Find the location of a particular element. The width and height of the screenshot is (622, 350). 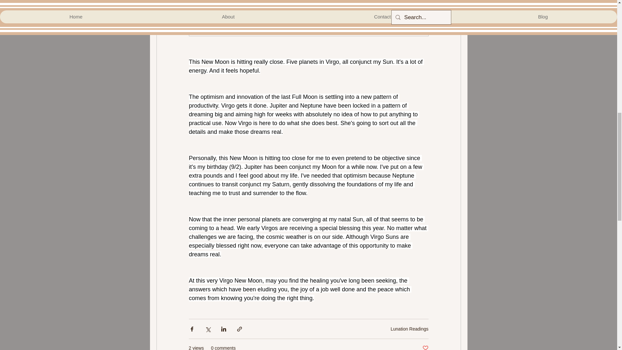

Post not marked as liked is located at coordinates (425, 347).